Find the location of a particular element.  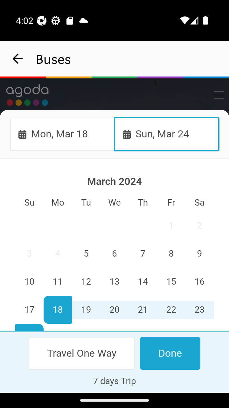

13 is located at coordinates (114, 282).